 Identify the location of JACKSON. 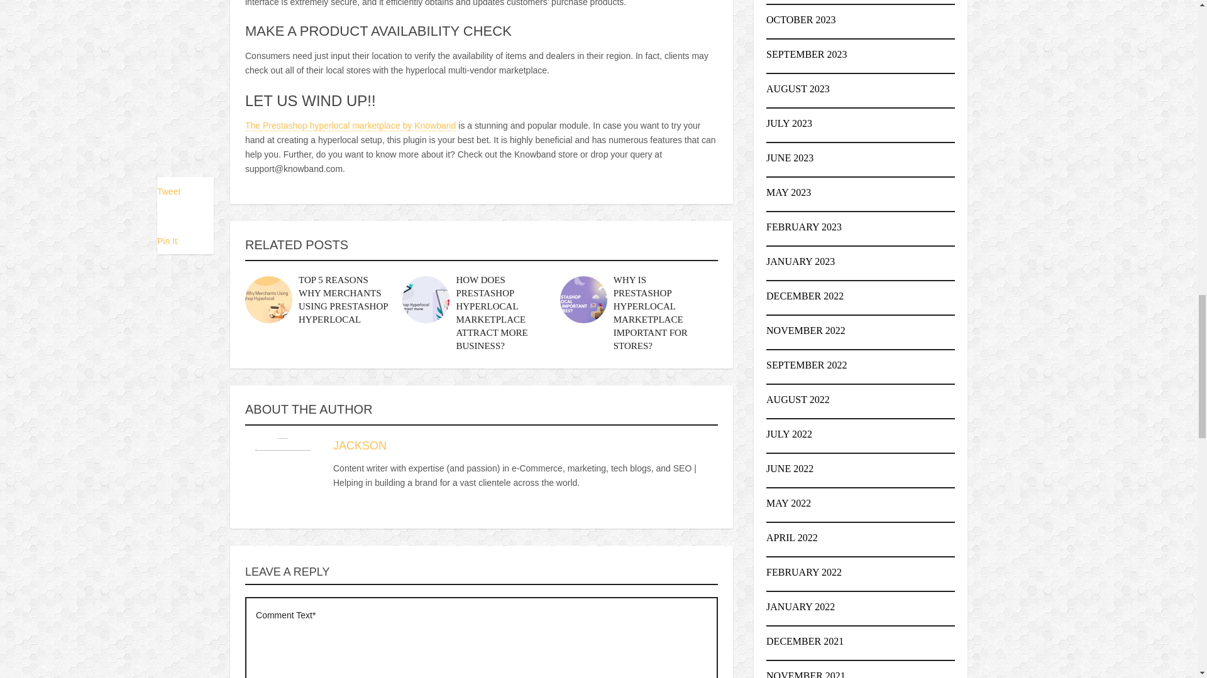
(360, 446).